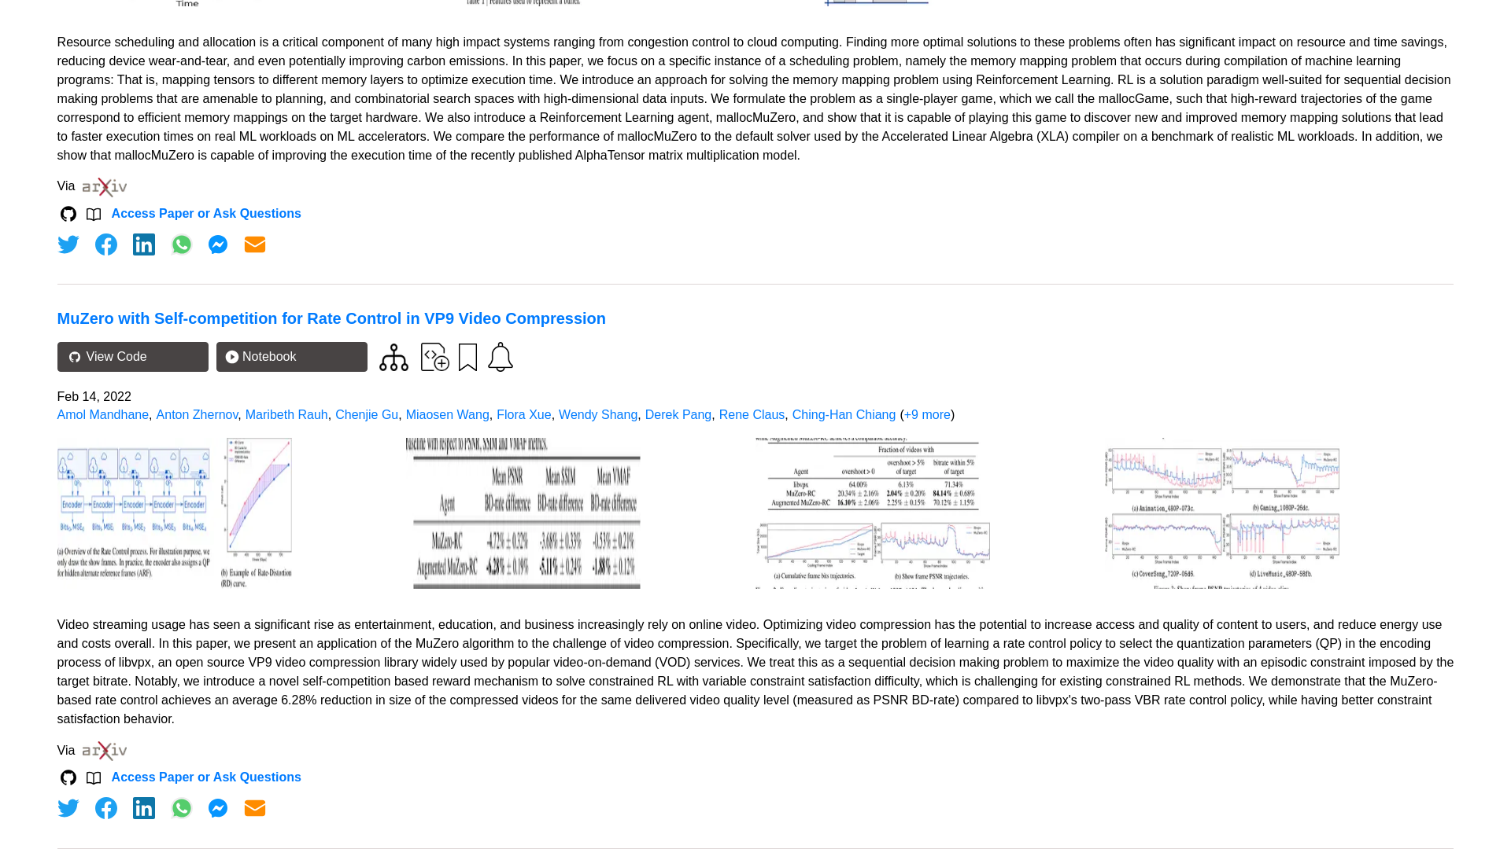 The height and width of the screenshot is (849, 1511). Describe the element at coordinates (103, 414) in the screenshot. I see `Amol Mandhane` at that location.